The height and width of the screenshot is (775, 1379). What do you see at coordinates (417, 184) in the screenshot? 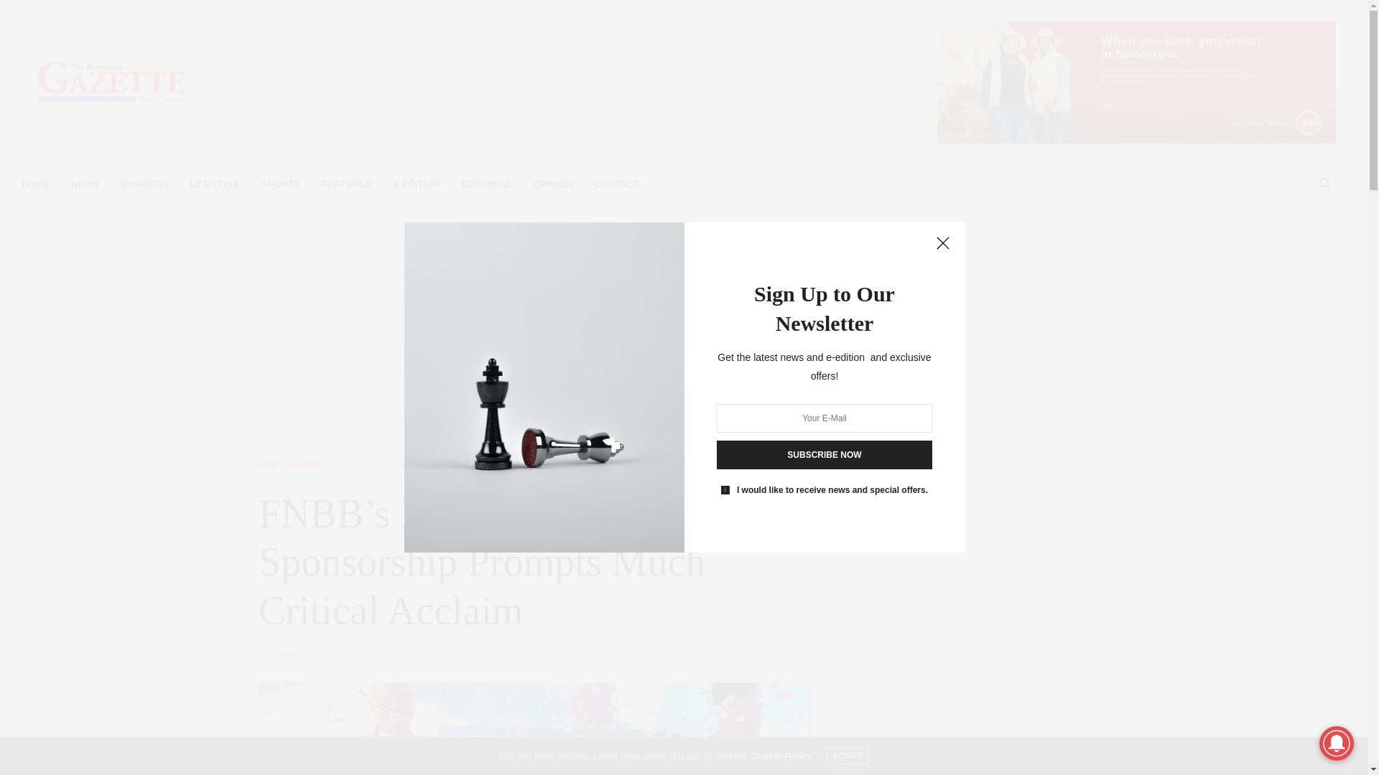
I see `E-EDITION` at bounding box center [417, 184].